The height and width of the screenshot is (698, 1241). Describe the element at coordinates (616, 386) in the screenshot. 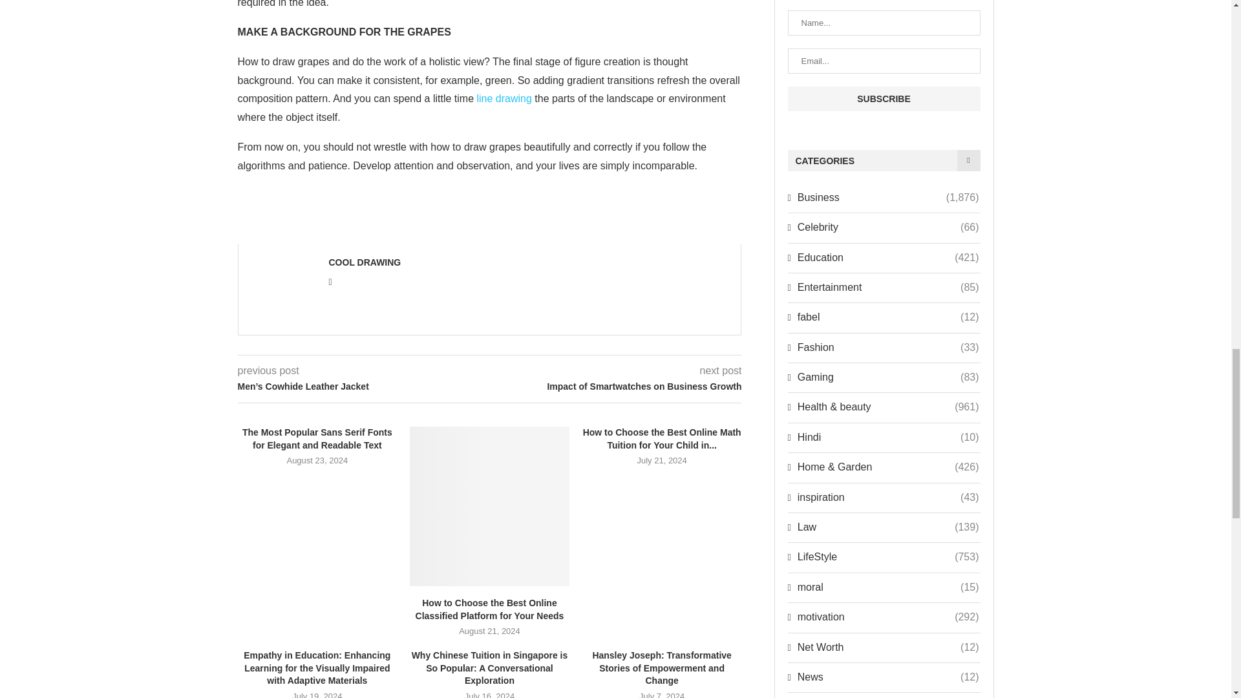

I see `Impact of Smartwatches on Business Growth` at that location.